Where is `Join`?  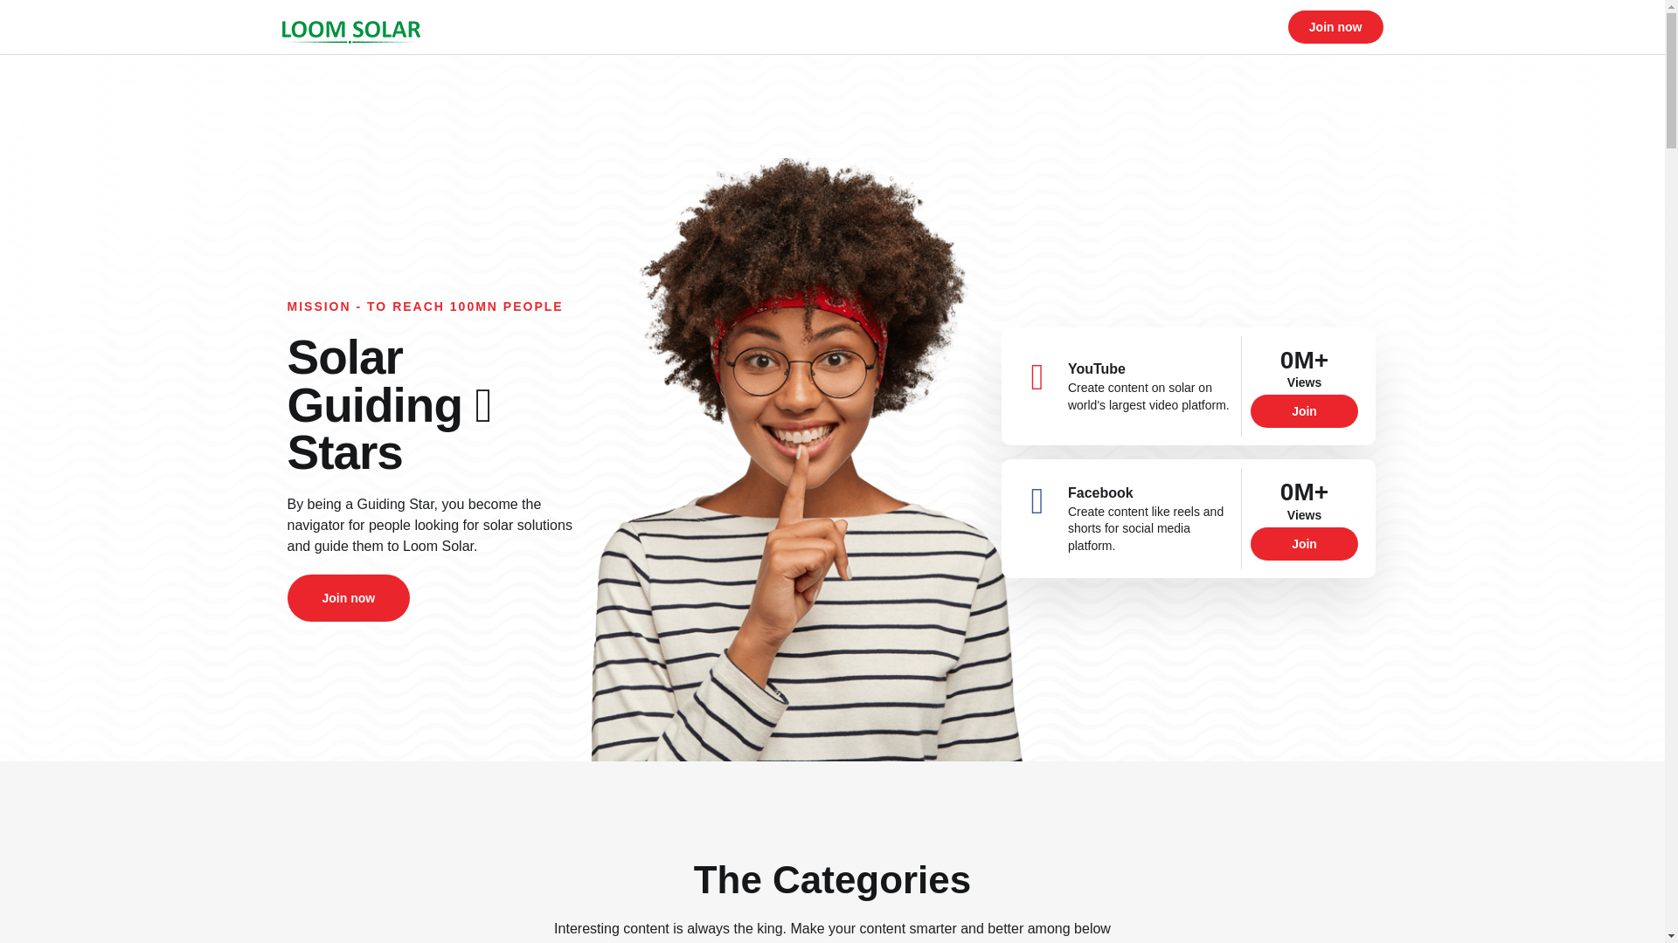
Join is located at coordinates (1304, 615).